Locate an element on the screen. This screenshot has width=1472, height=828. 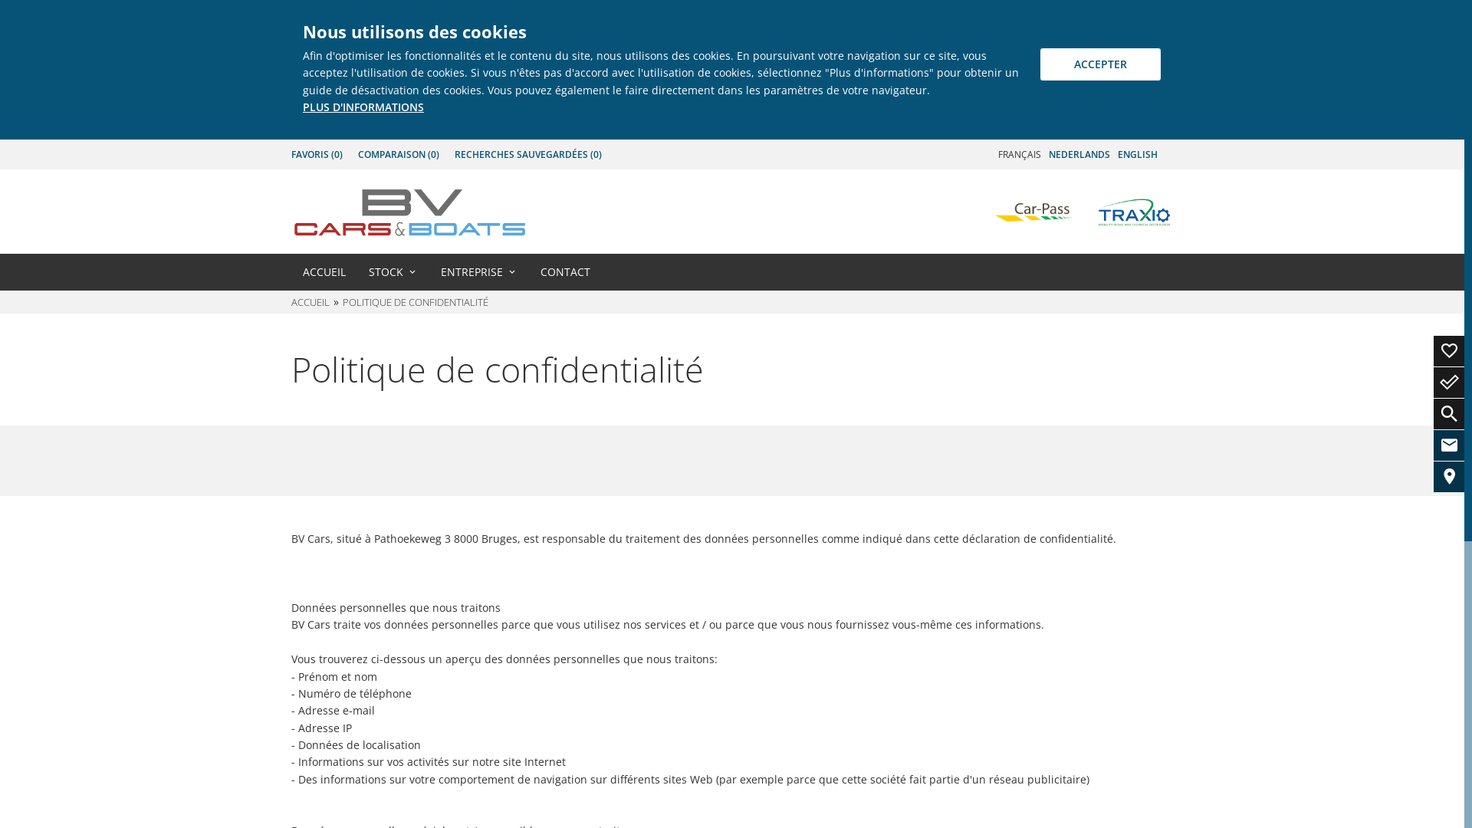
Weitere Informationen is located at coordinates (411, 212).